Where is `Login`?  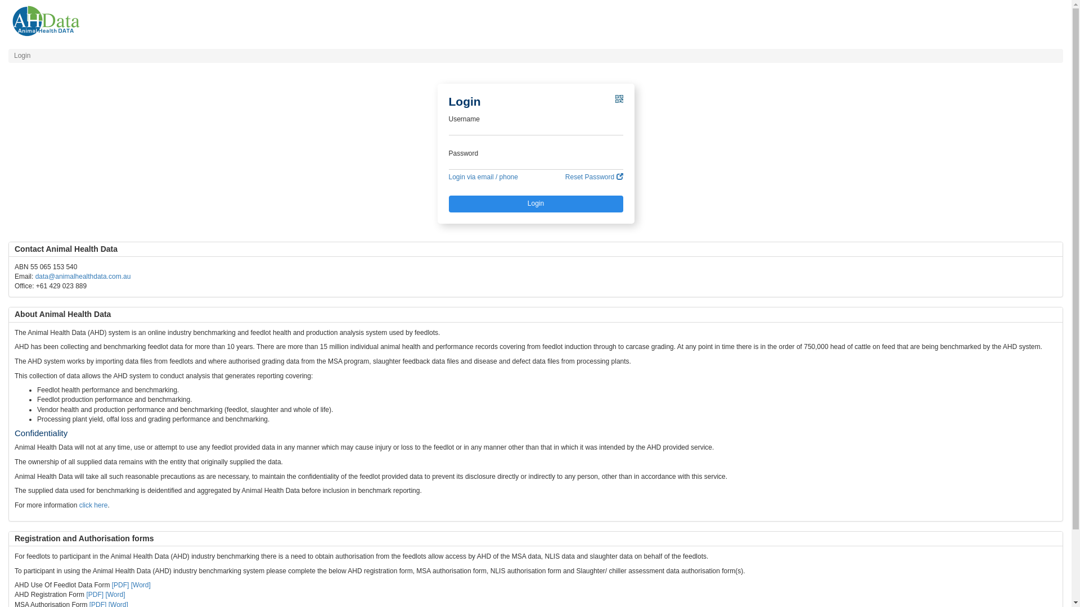
Login is located at coordinates (536, 203).